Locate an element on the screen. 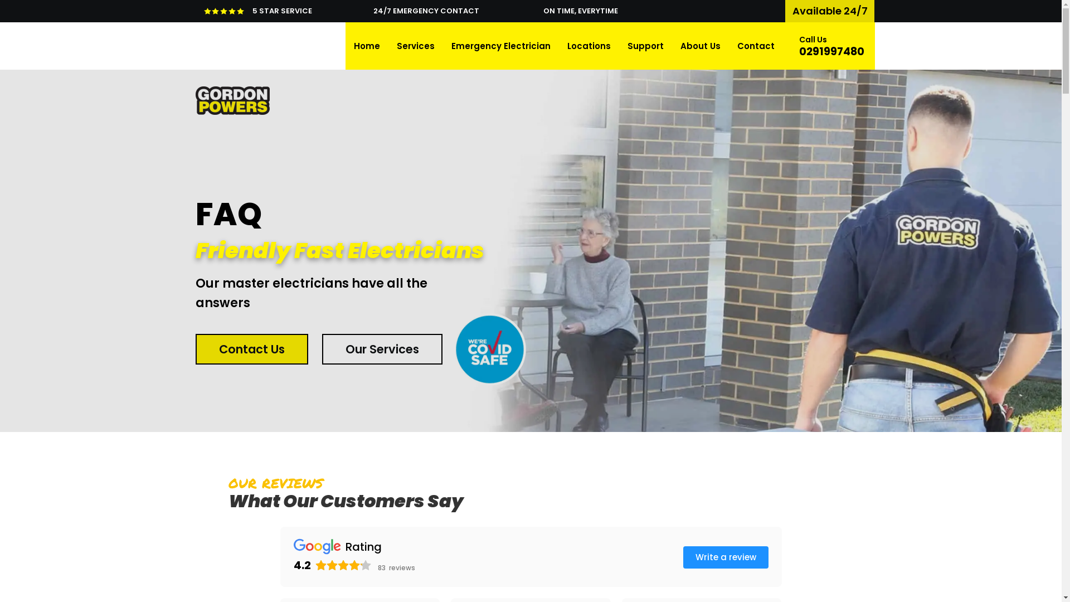 The width and height of the screenshot is (1070, 602). Contact is located at coordinates (756, 46).